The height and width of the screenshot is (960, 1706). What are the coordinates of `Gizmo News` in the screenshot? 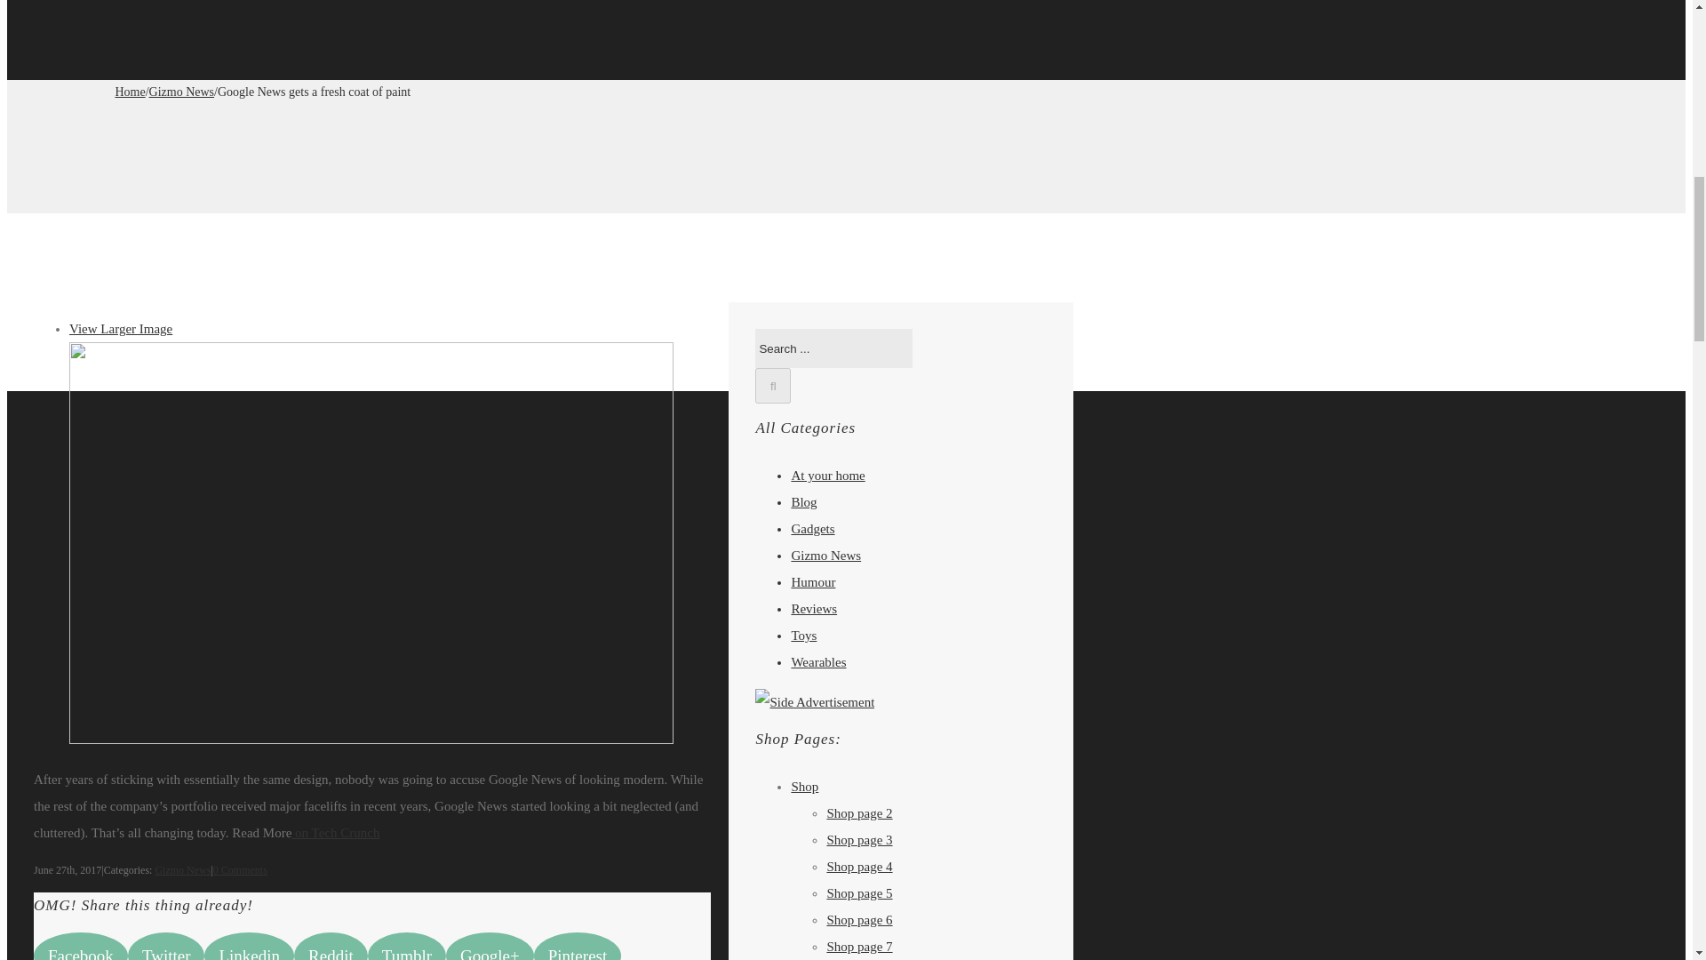 It's located at (182, 870).